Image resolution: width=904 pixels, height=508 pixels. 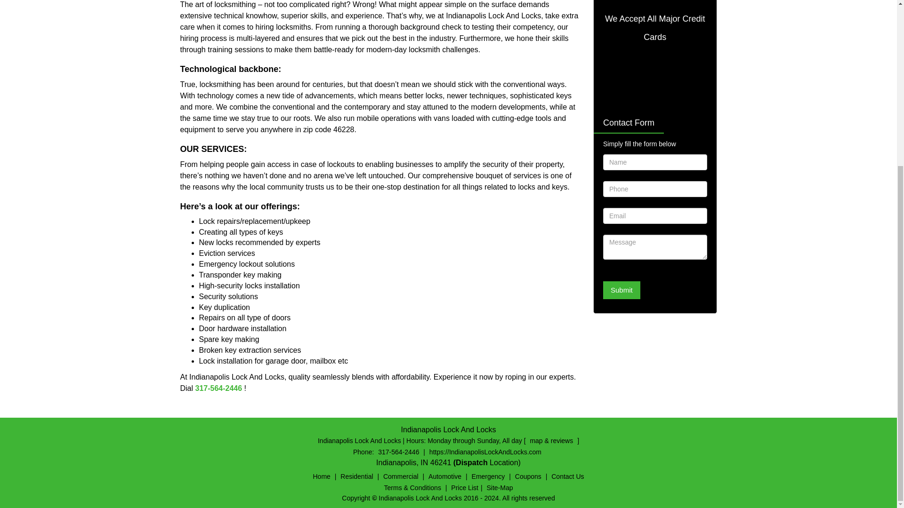 What do you see at coordinates (322, 476) in the screenshot?
I see `Home` at bounding box center [322, 476].